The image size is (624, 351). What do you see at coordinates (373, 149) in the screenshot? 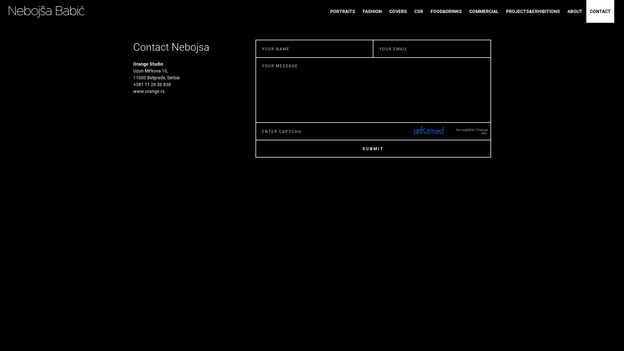
I see `SUBMIT` at bounding box center [373, 149].